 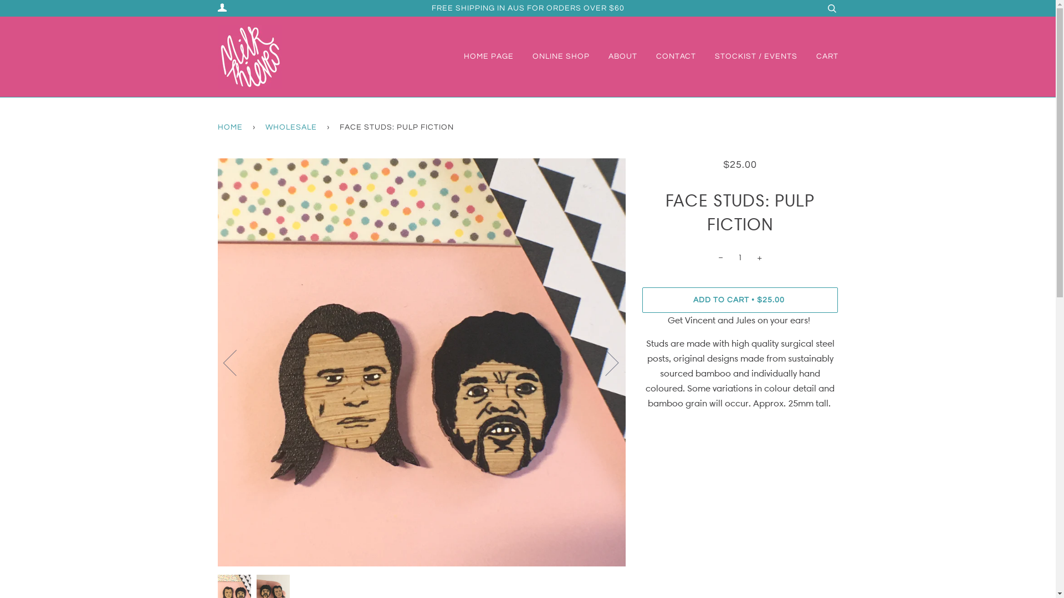 I want to click on ABOUT, so click(x=615, y=56).